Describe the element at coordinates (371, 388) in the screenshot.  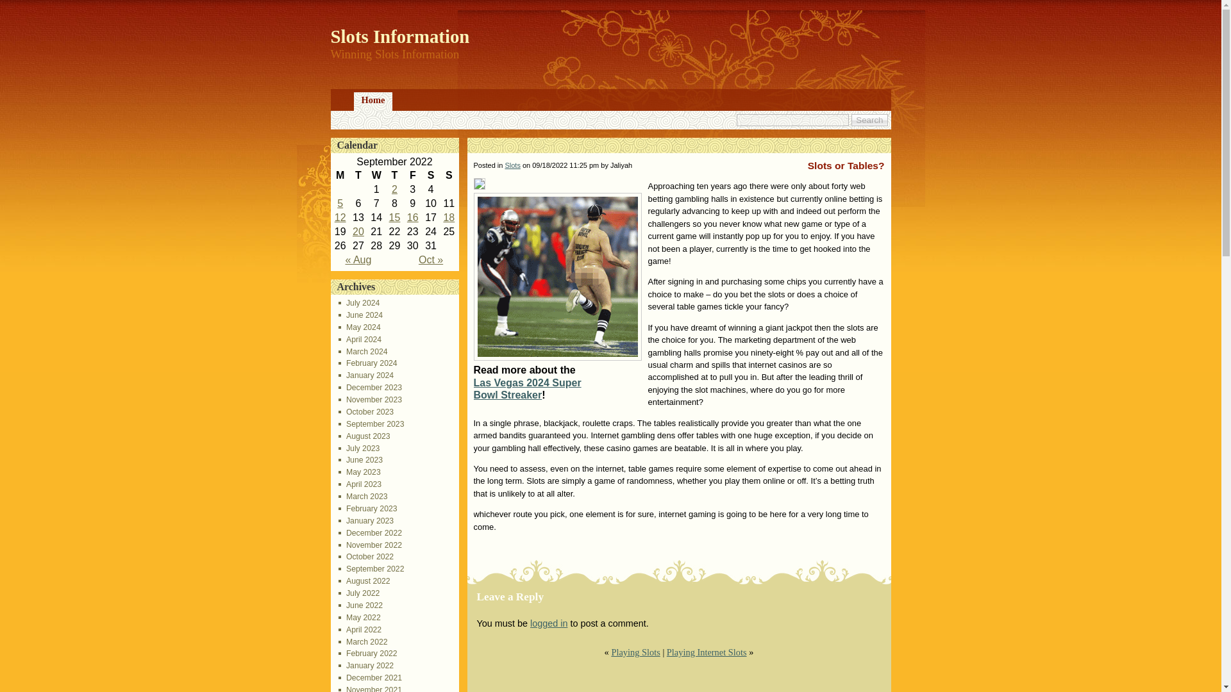
I see `December 2023` at that location.